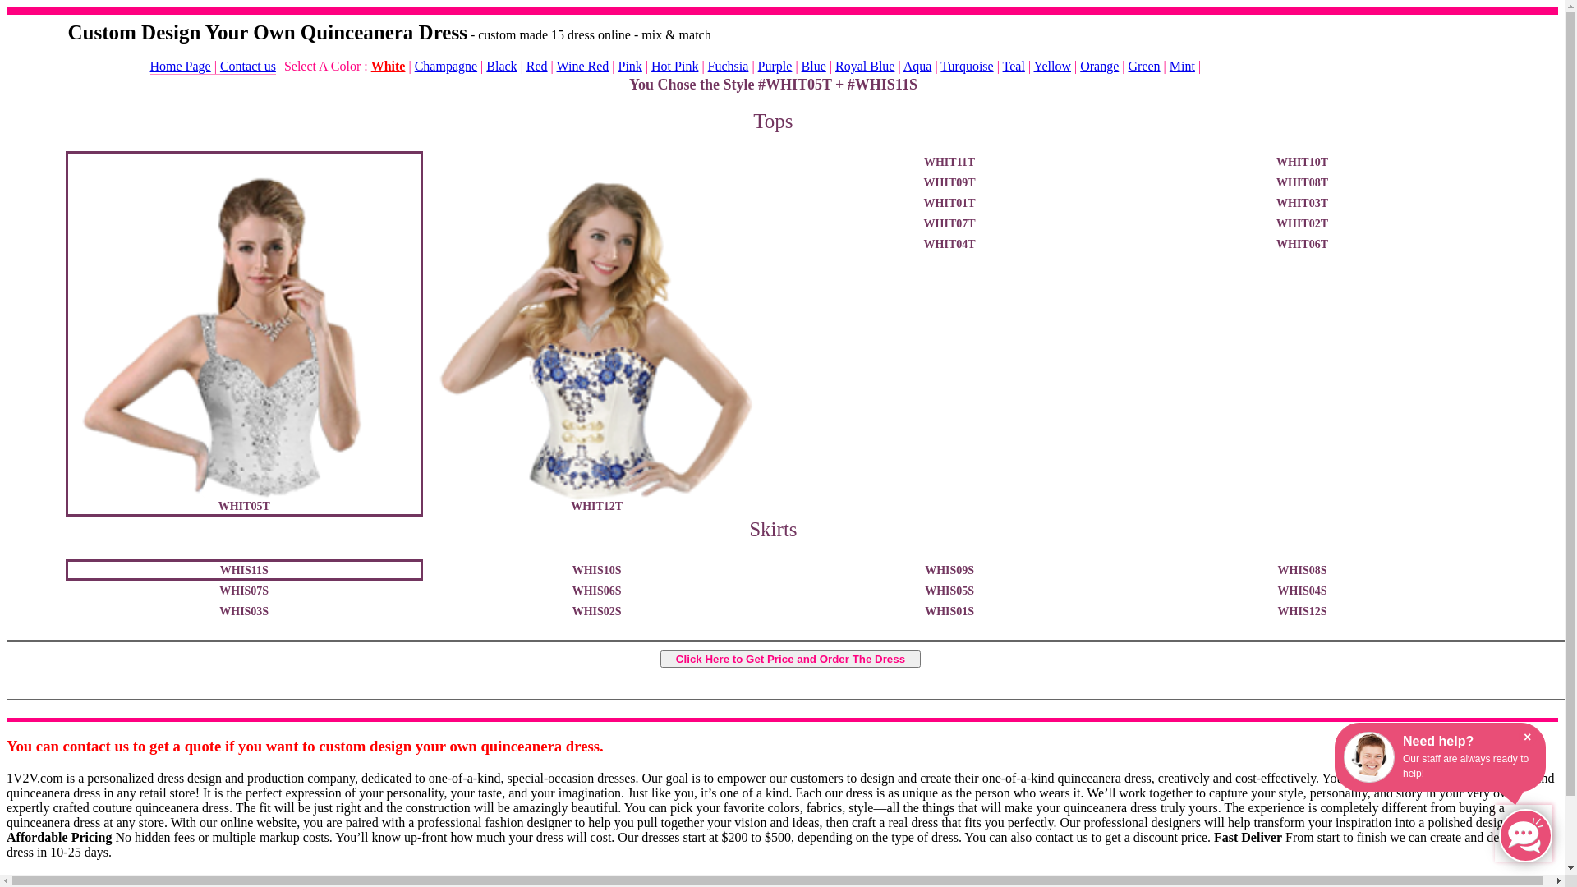 The width and height of the screenshot is (1577, 887). I want to click on WHIT04T, so click(949, 244).